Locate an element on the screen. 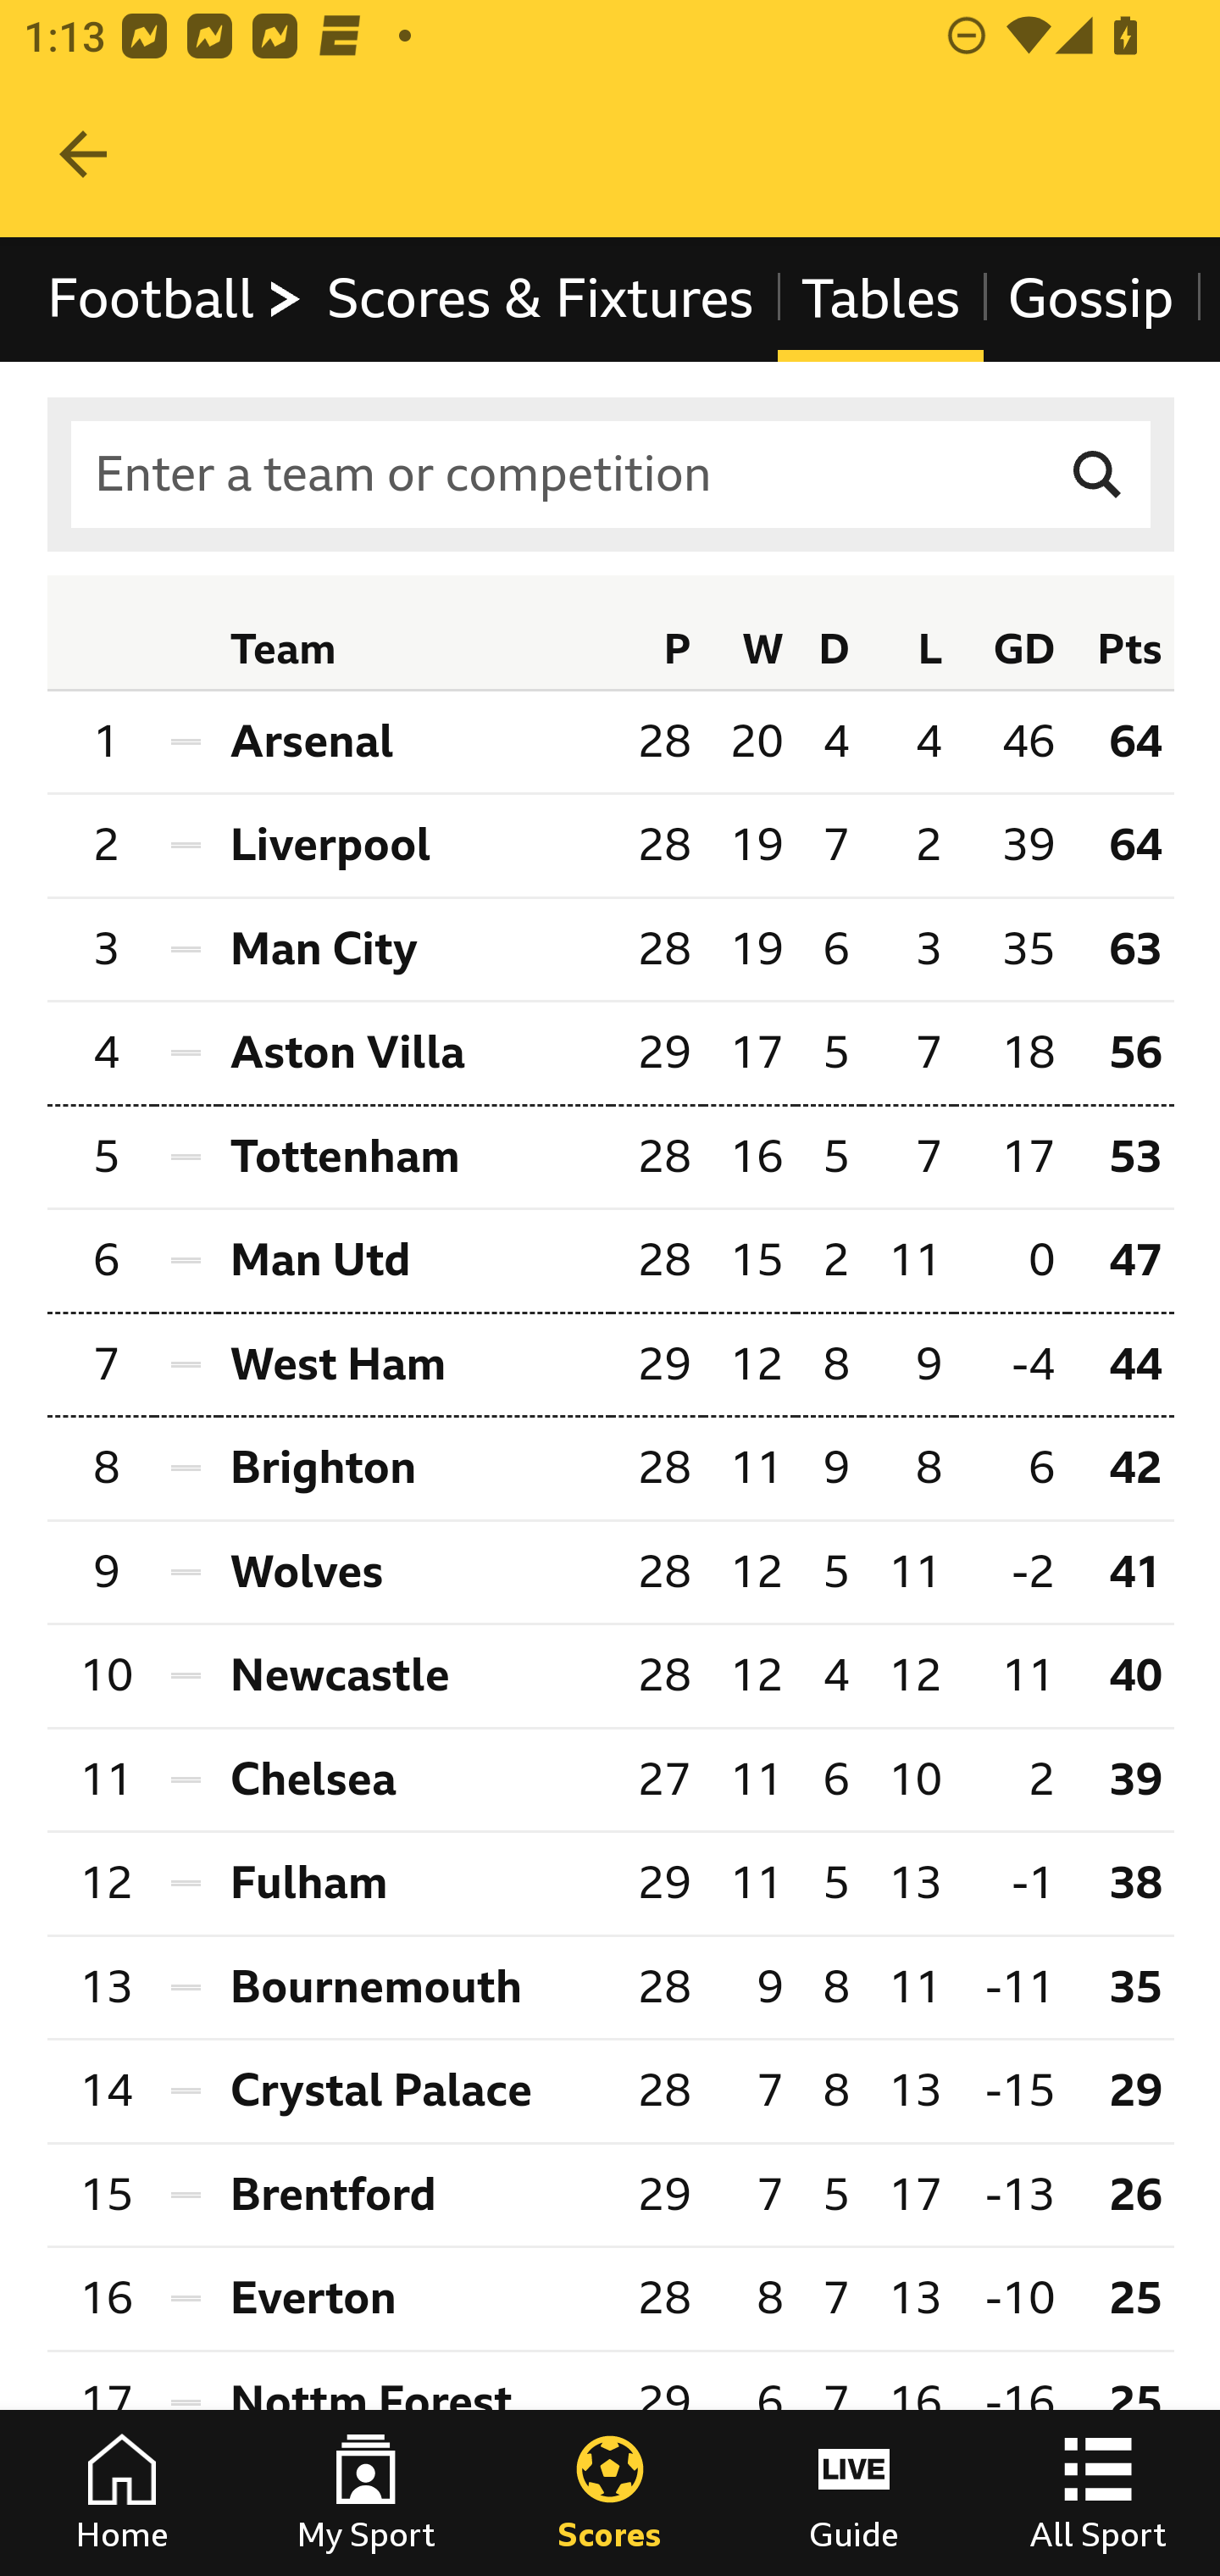 The width and height of the screenshot is (1220, 2576). Home is located at coordinates (122, 2493).